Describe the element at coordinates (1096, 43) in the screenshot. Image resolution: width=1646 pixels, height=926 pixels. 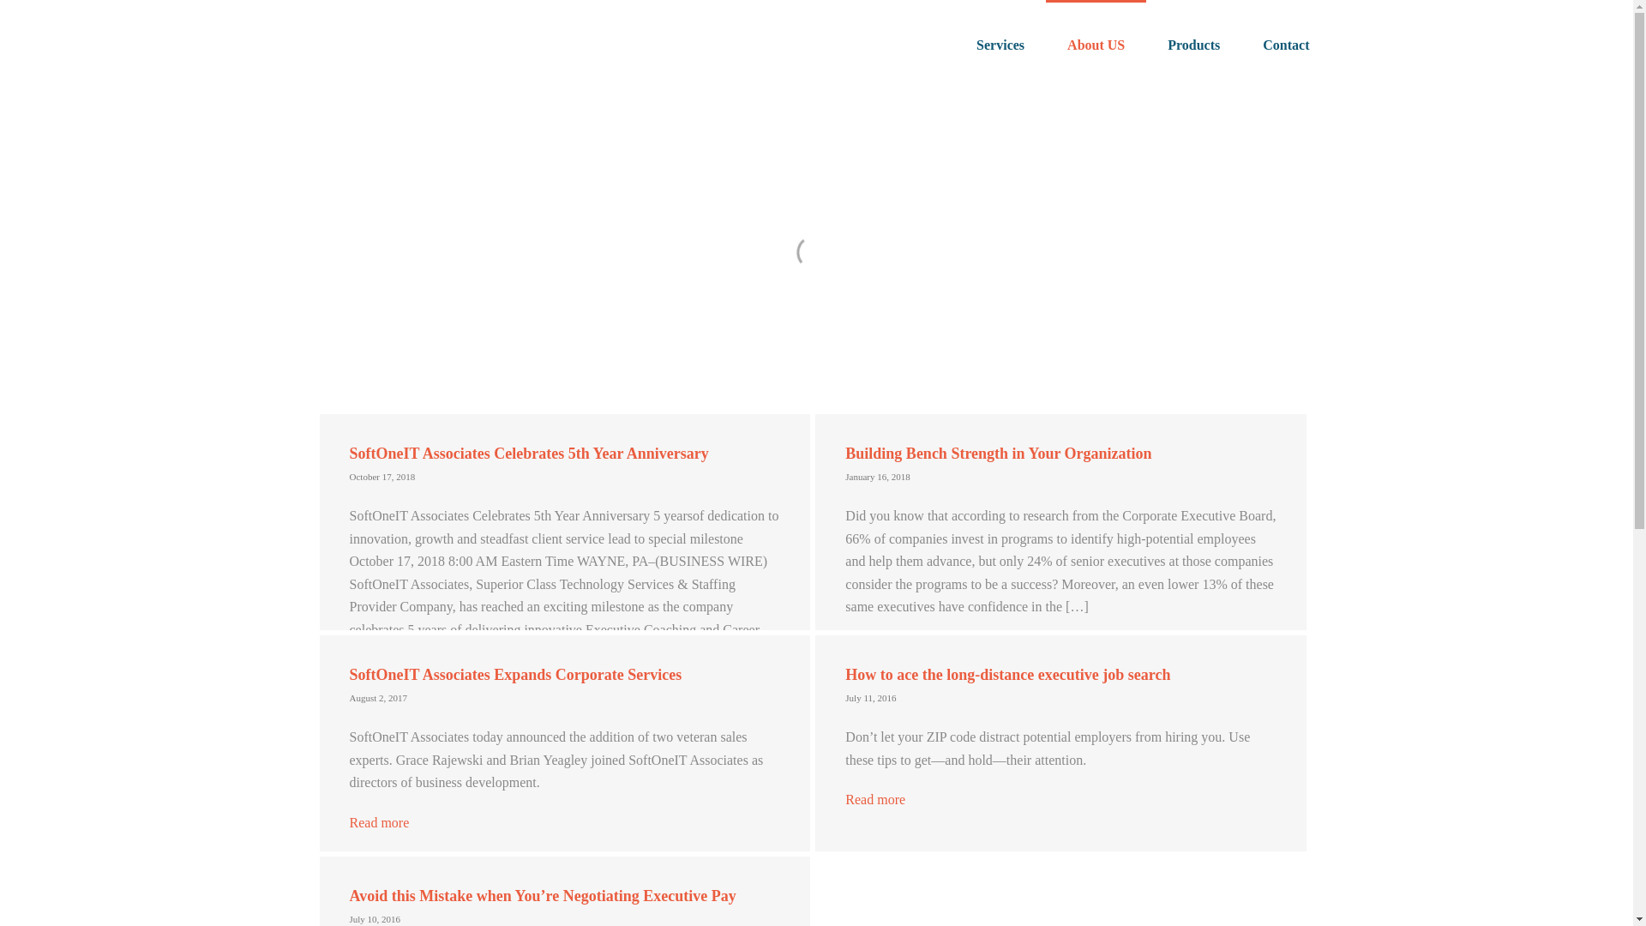
I see `About US` at that location.